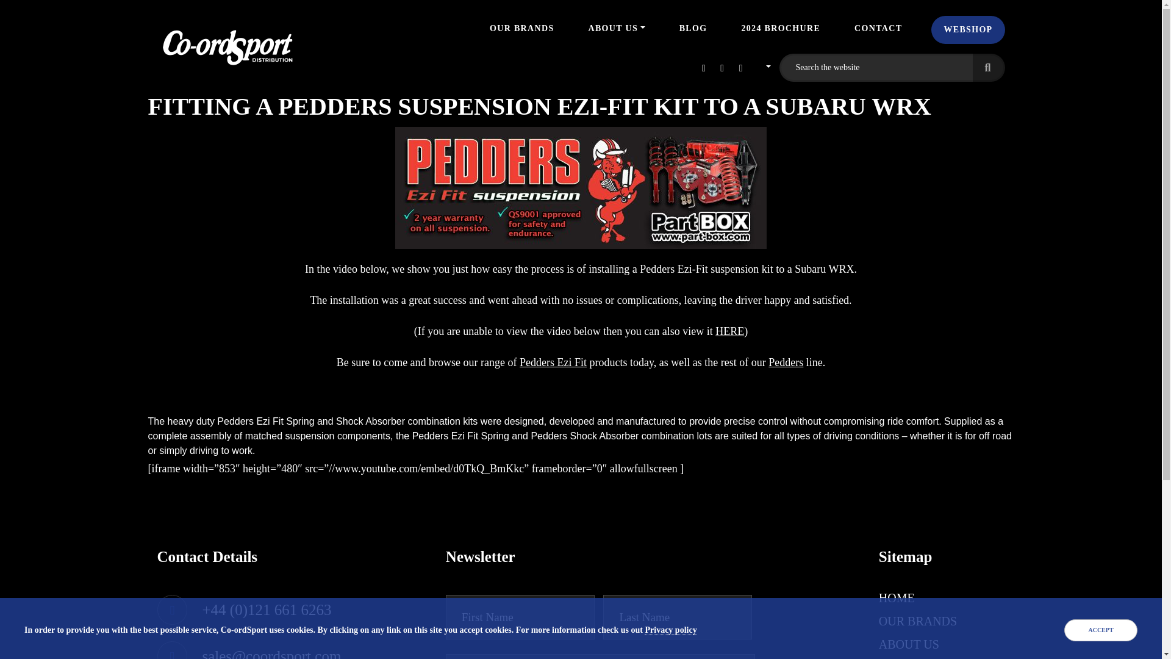 The height and width of the screenshot is (659, 1171). What do you see at coordinates (909, 644) in the screenshot?
I see `ABOUT US` at bounding box center [909, 644].